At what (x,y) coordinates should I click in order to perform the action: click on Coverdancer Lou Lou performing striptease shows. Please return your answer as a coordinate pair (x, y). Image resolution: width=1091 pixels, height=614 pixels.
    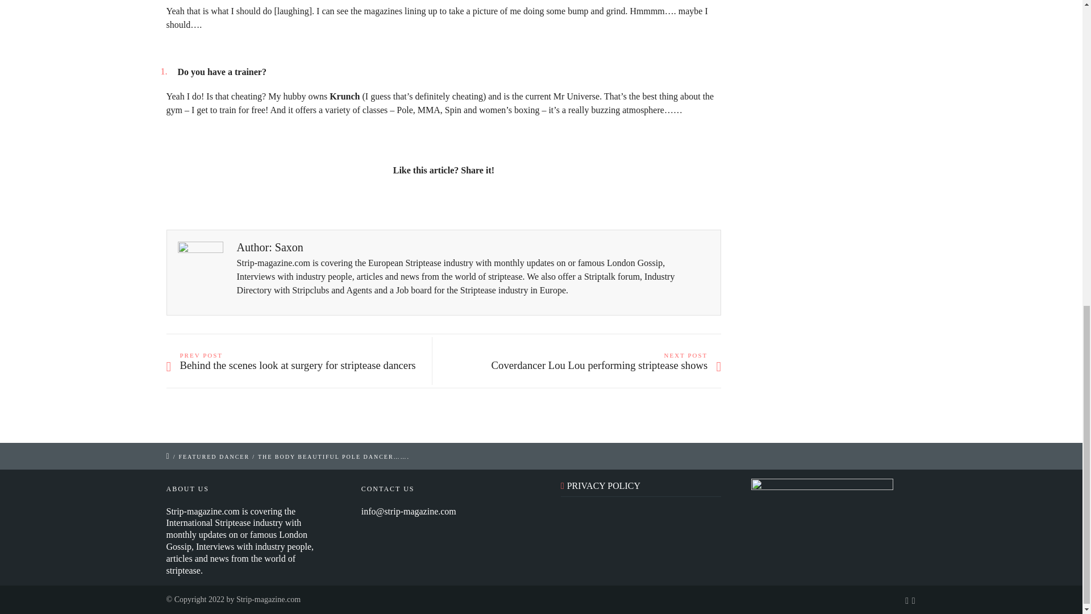
    Looking at the image, I should click on (585, 366).